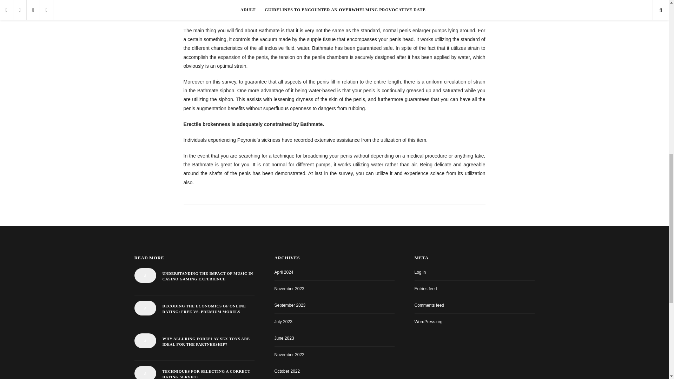  I want to click on April 2024, so click(284, 272).